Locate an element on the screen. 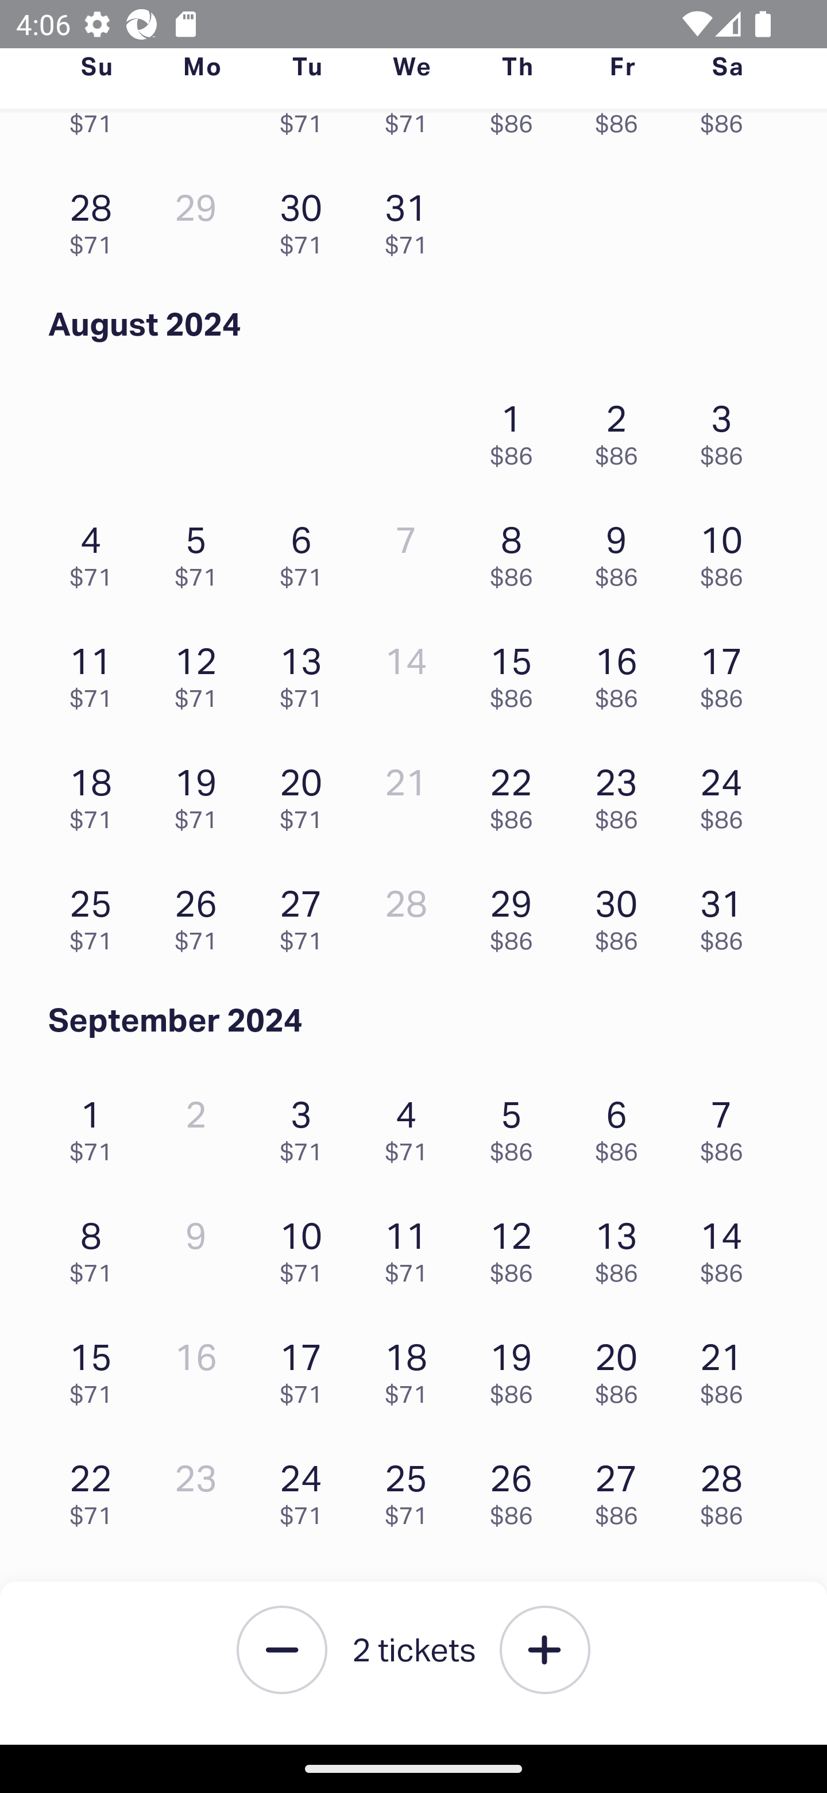  3 $71 is located at coordinates (307, 1125).